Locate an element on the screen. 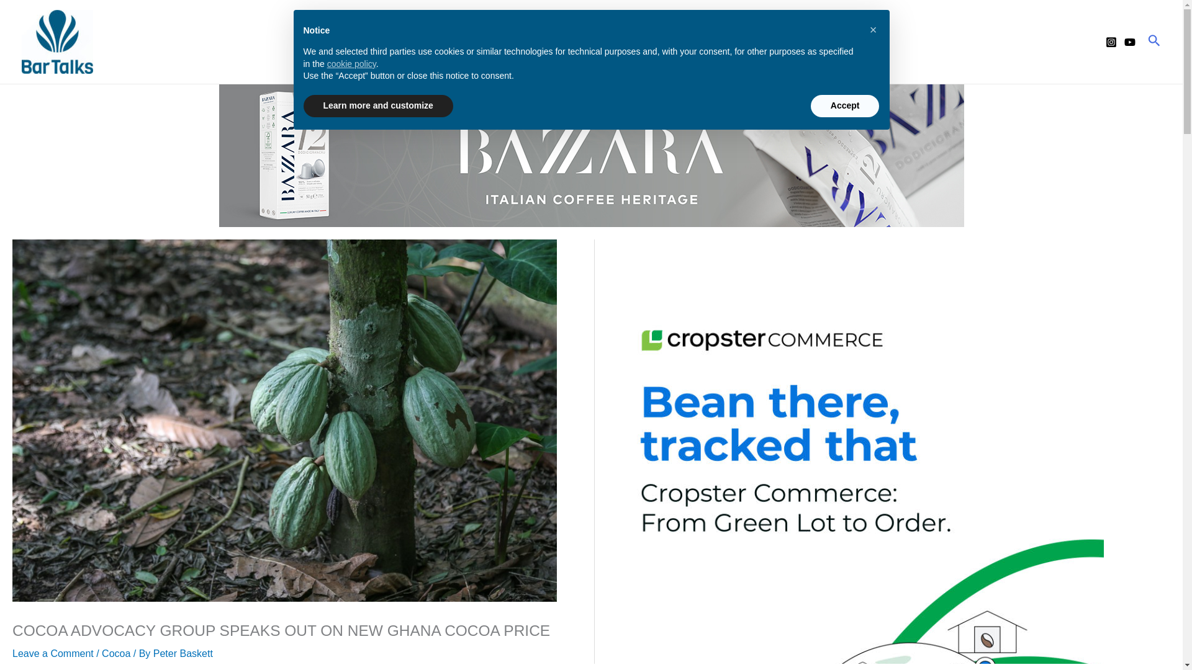 Image resolution: width=1192 pixels, height=670 pixels. Coffee Reviews is located at coordinates (684, 41).